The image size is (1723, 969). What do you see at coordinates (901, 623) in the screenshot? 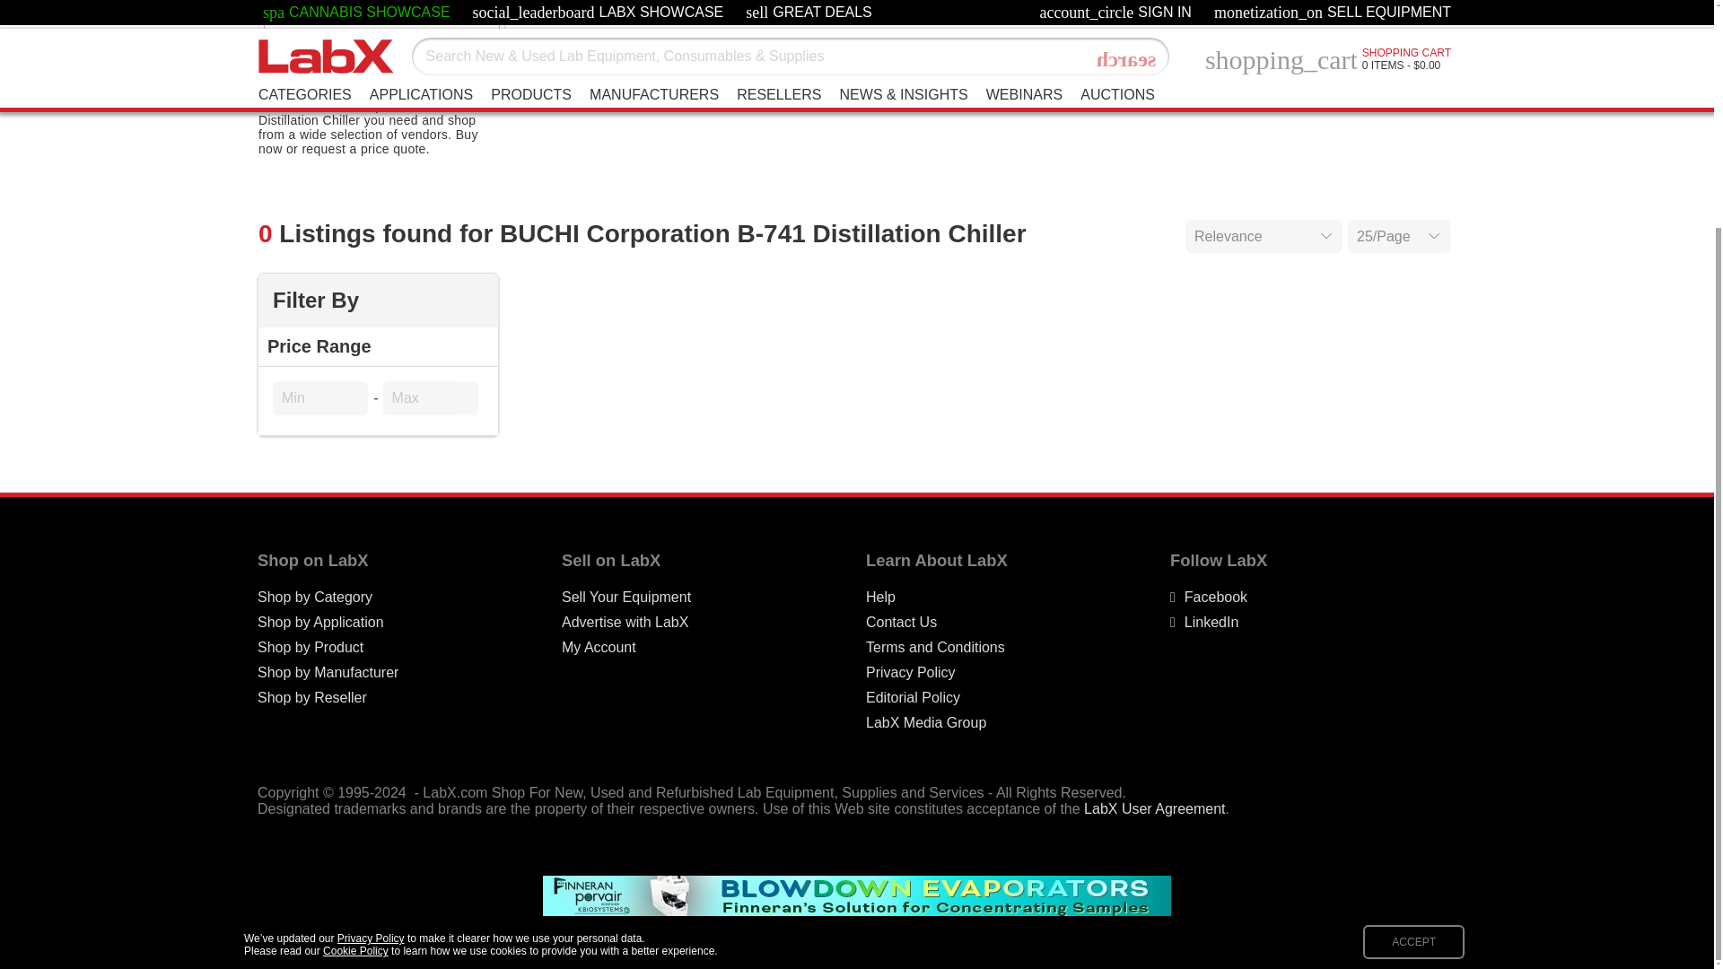
I see `Contact Us` at bounding box center [901, 623].